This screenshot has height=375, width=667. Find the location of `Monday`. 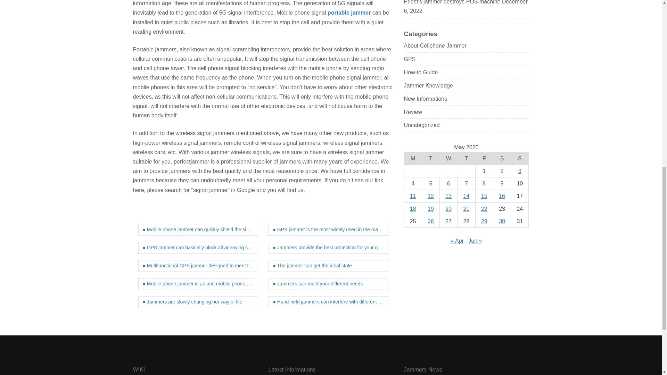

Monday is located at coordinates (413, 158).